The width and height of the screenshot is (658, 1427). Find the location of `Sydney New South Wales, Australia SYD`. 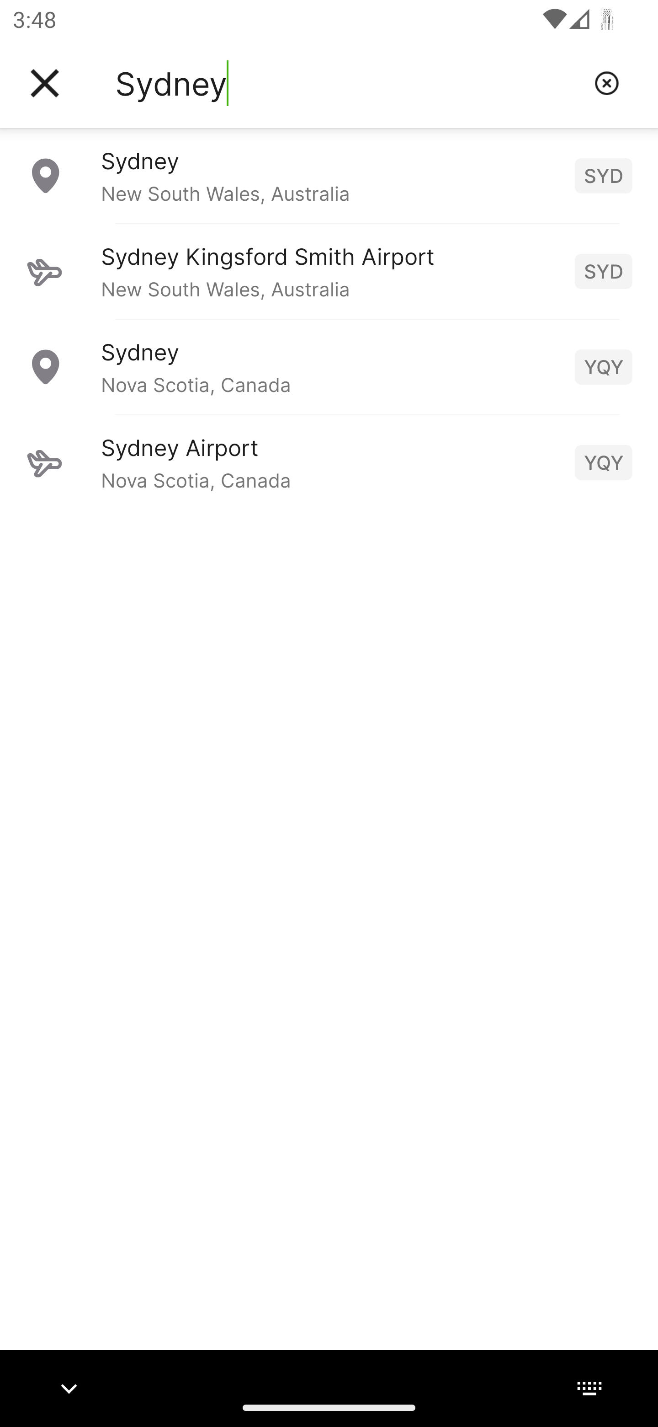

Sydney New South Wales, Australia SYD is located at coordinates (329, 175).